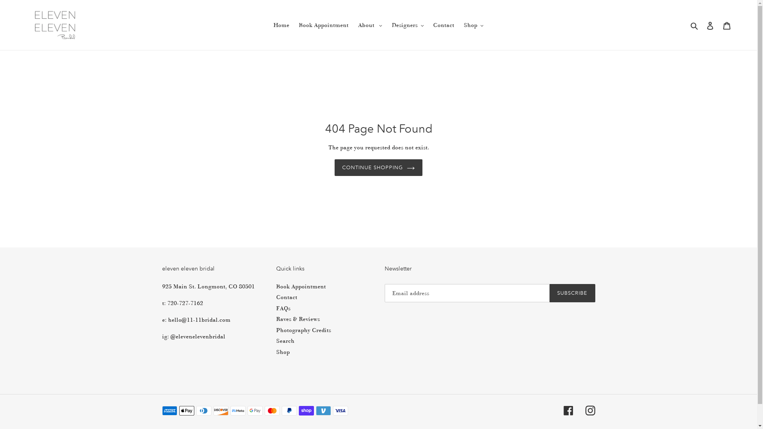 The image size is (763, 429). I want to click on CONTINUE SHOPPING, so click(379, 168).